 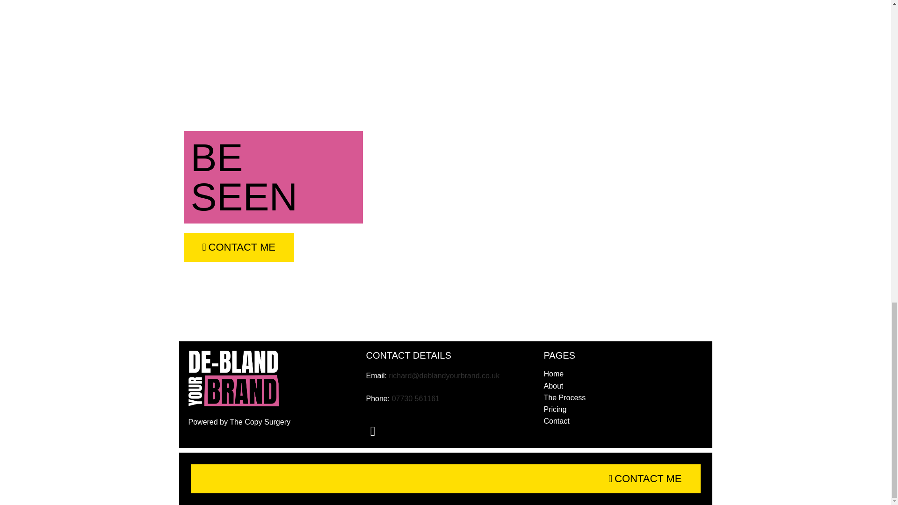 What do you see at coordinates (645, 479) in the screenshot?
I see `CONTACT ME` at bounding box center [645, 479].